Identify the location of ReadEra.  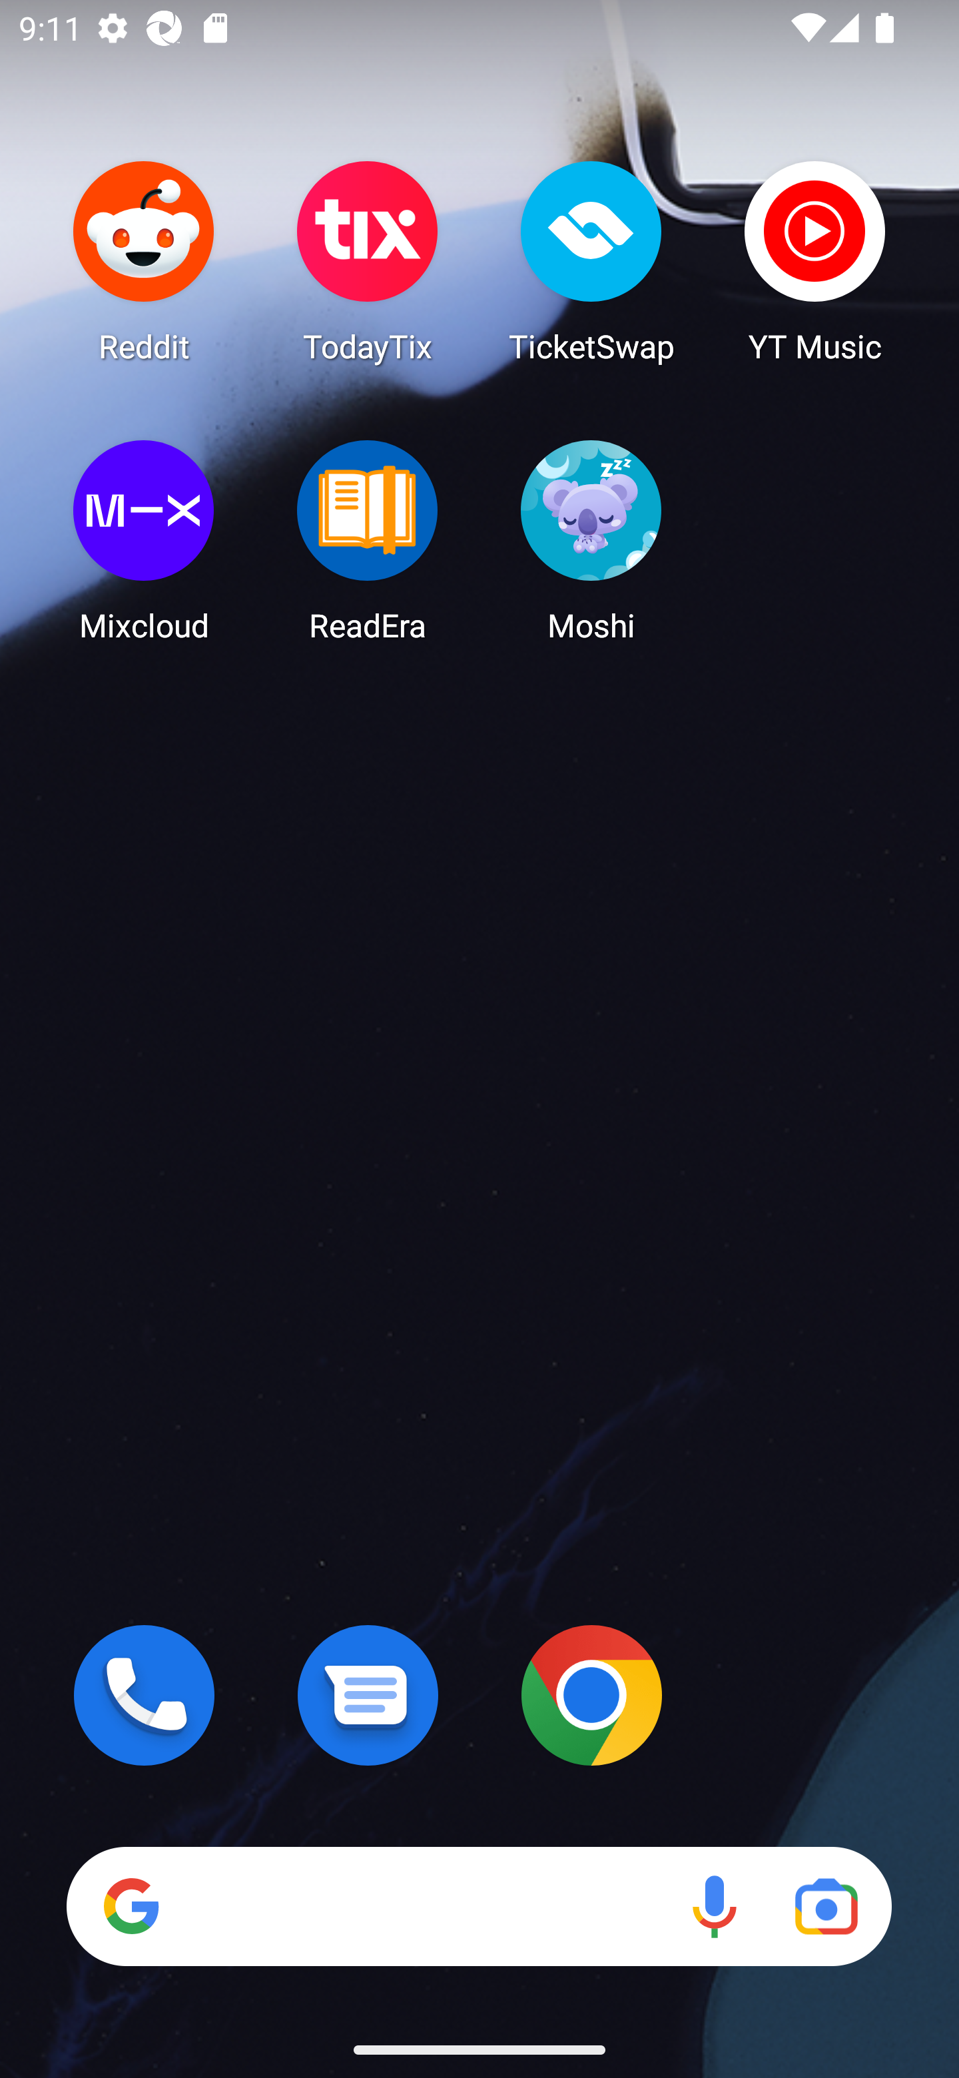
(368, 540).